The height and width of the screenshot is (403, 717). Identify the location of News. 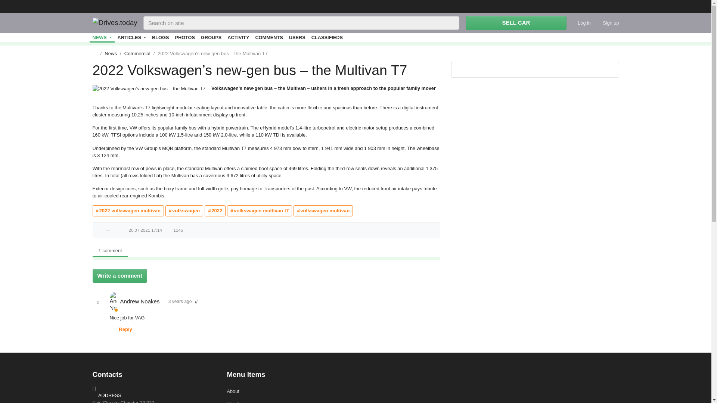
(102, 37).